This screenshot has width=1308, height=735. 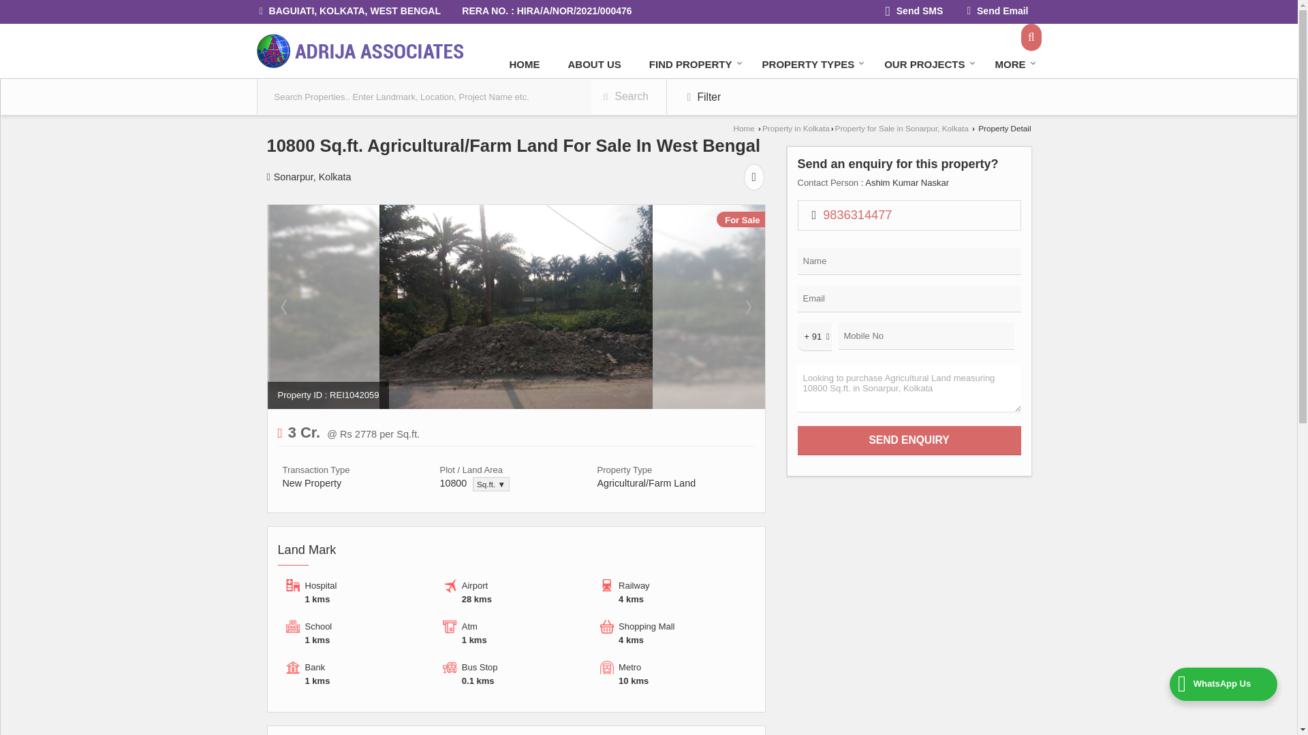 I want to click on Send Enquiry, so click(x=908, y=440).